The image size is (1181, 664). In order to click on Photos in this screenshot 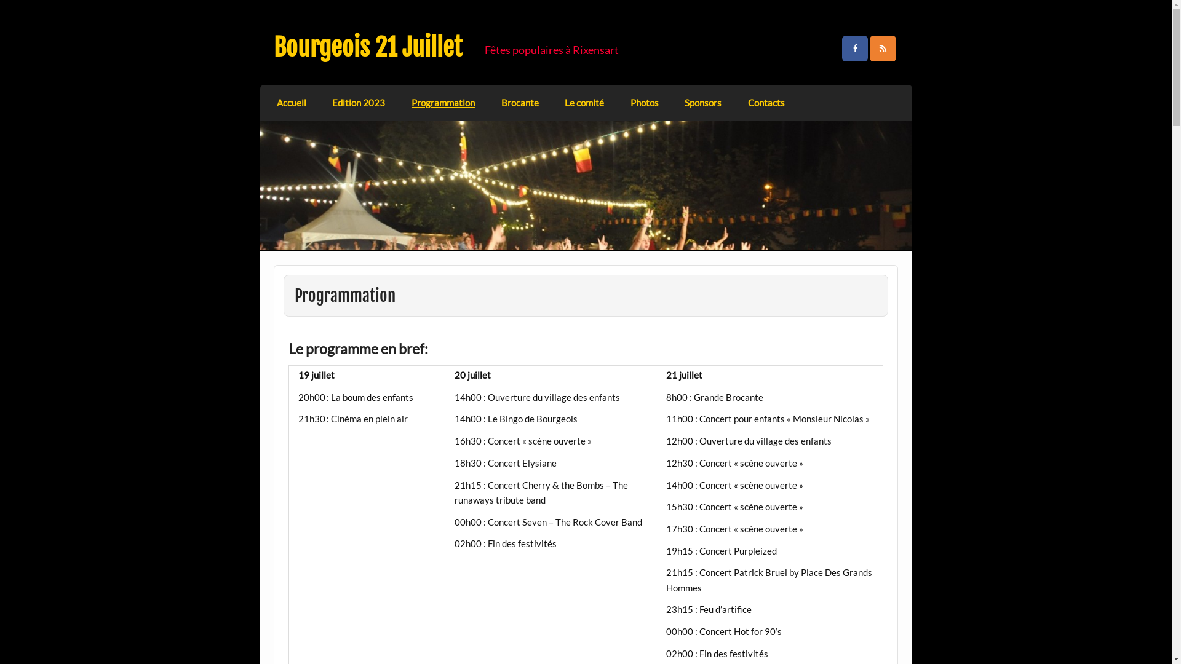, I will do `click(644, 103)`.